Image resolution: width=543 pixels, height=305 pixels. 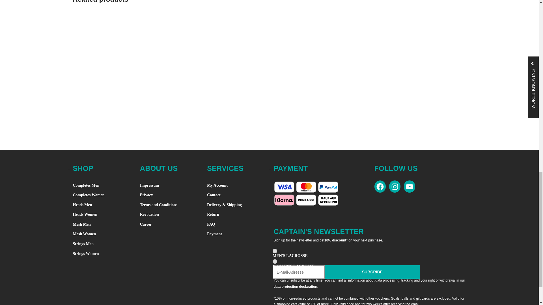 I want to click on LAX-GIRL, so click(x=275, y=262).